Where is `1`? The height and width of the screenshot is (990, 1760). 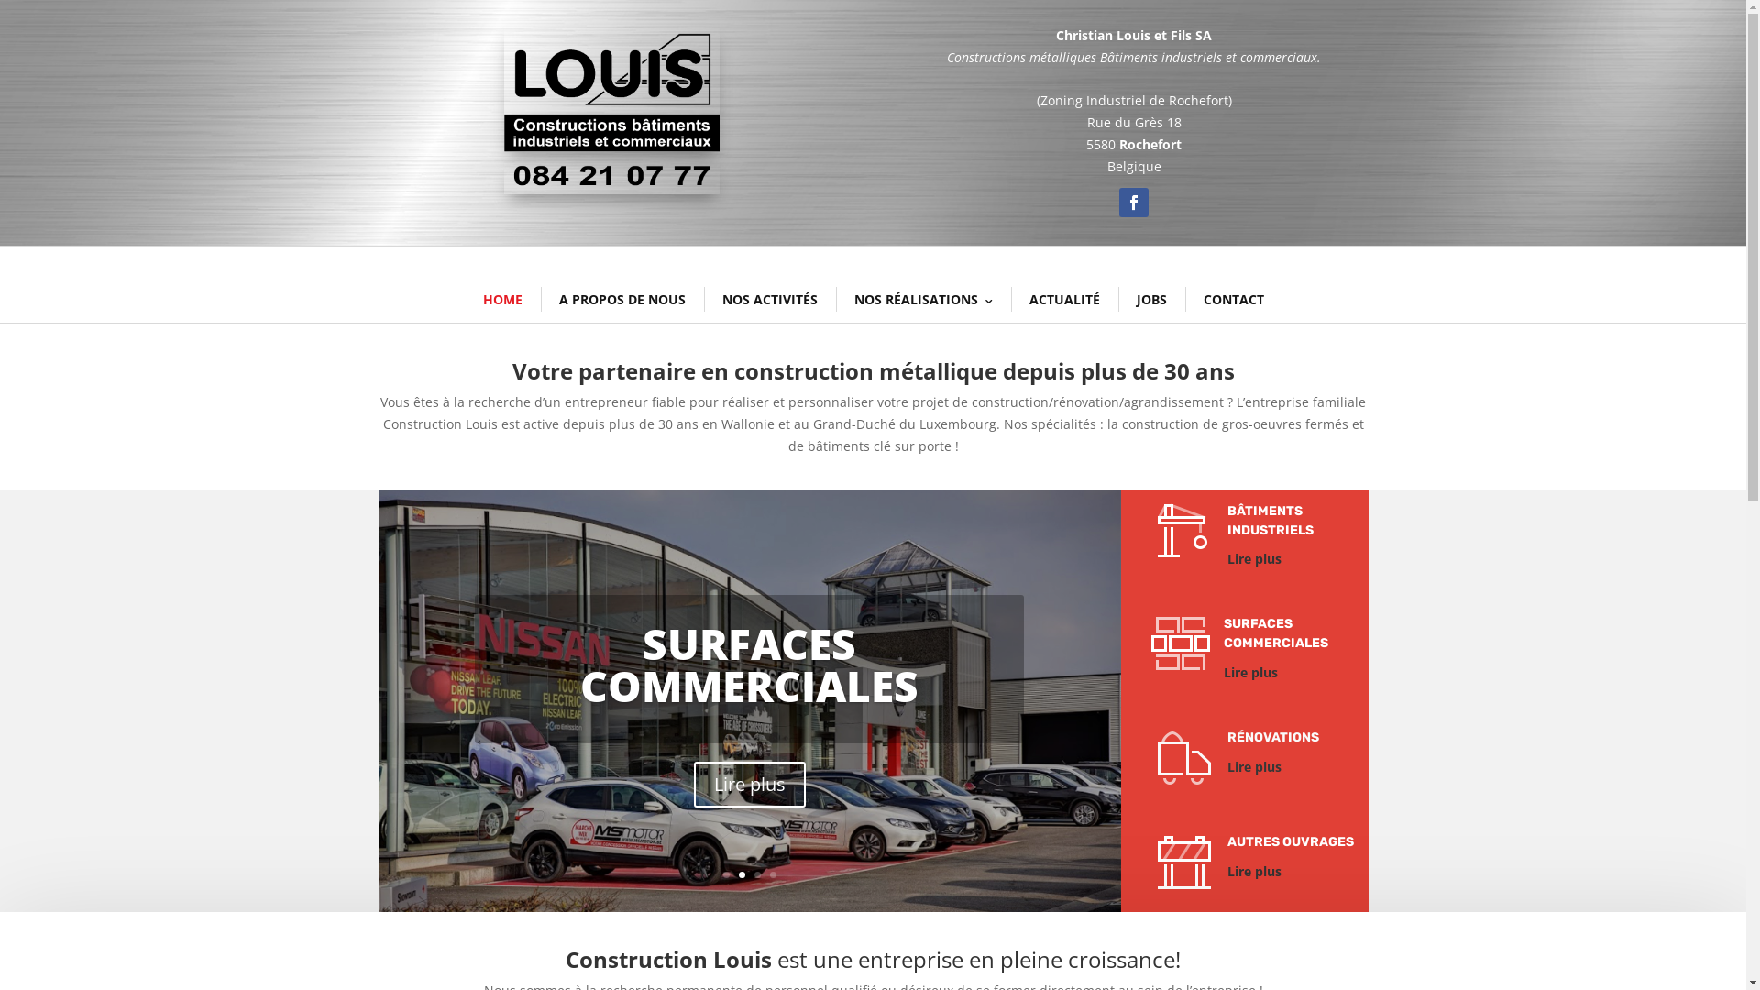
1 is located at coordinates (726, 874).